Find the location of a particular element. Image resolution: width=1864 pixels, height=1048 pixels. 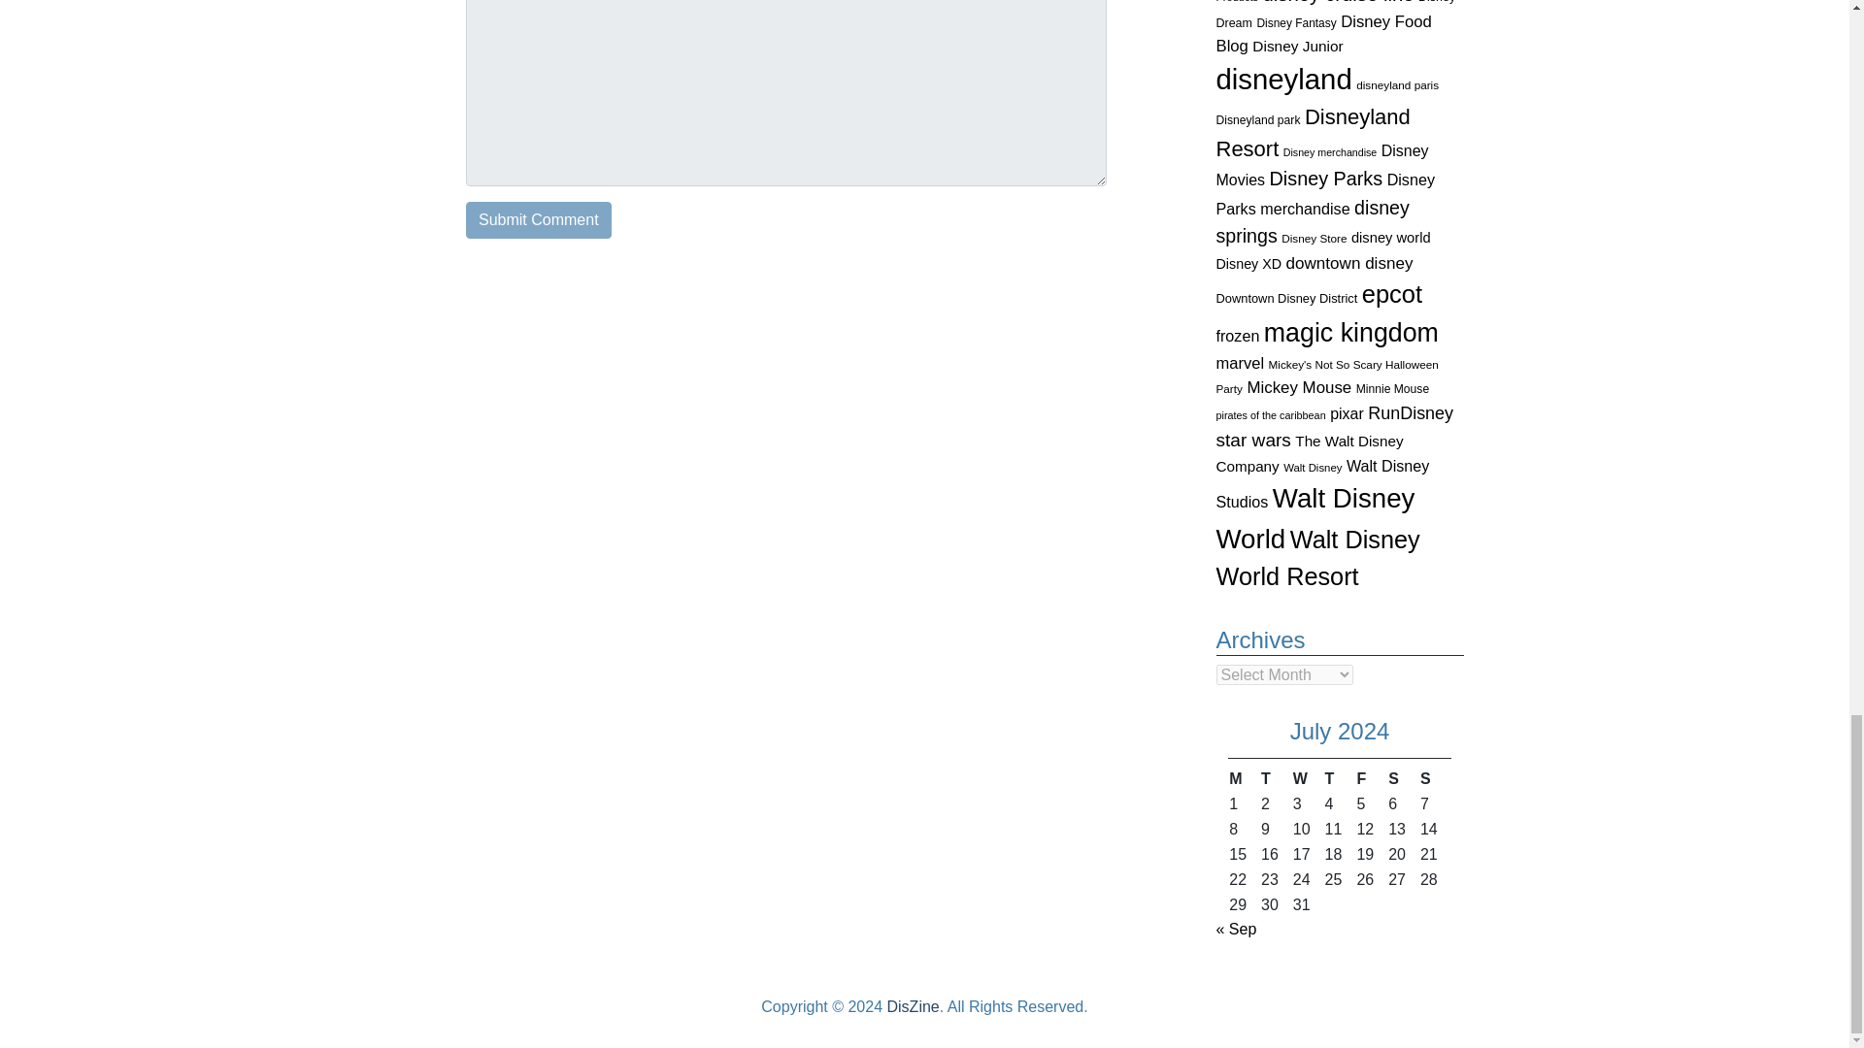

Saturday is located at coordinates (1402, 778).